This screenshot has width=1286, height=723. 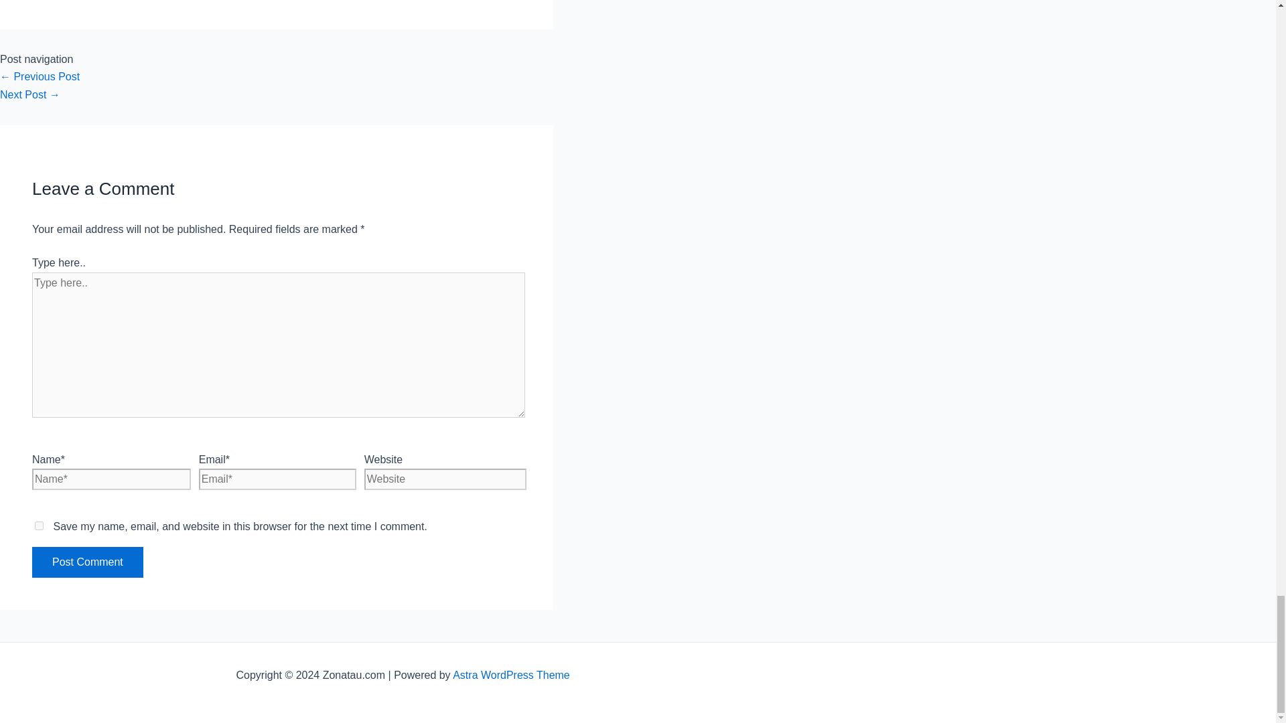 I want to click on yes, so click(x=39, y=525).